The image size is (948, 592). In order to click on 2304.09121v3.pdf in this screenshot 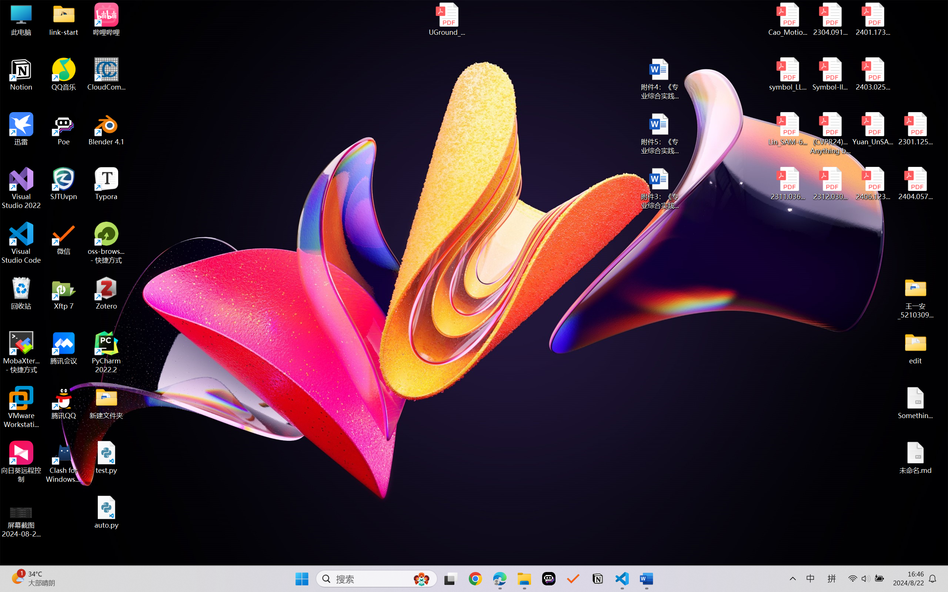, I will do `click(830, 19)`.